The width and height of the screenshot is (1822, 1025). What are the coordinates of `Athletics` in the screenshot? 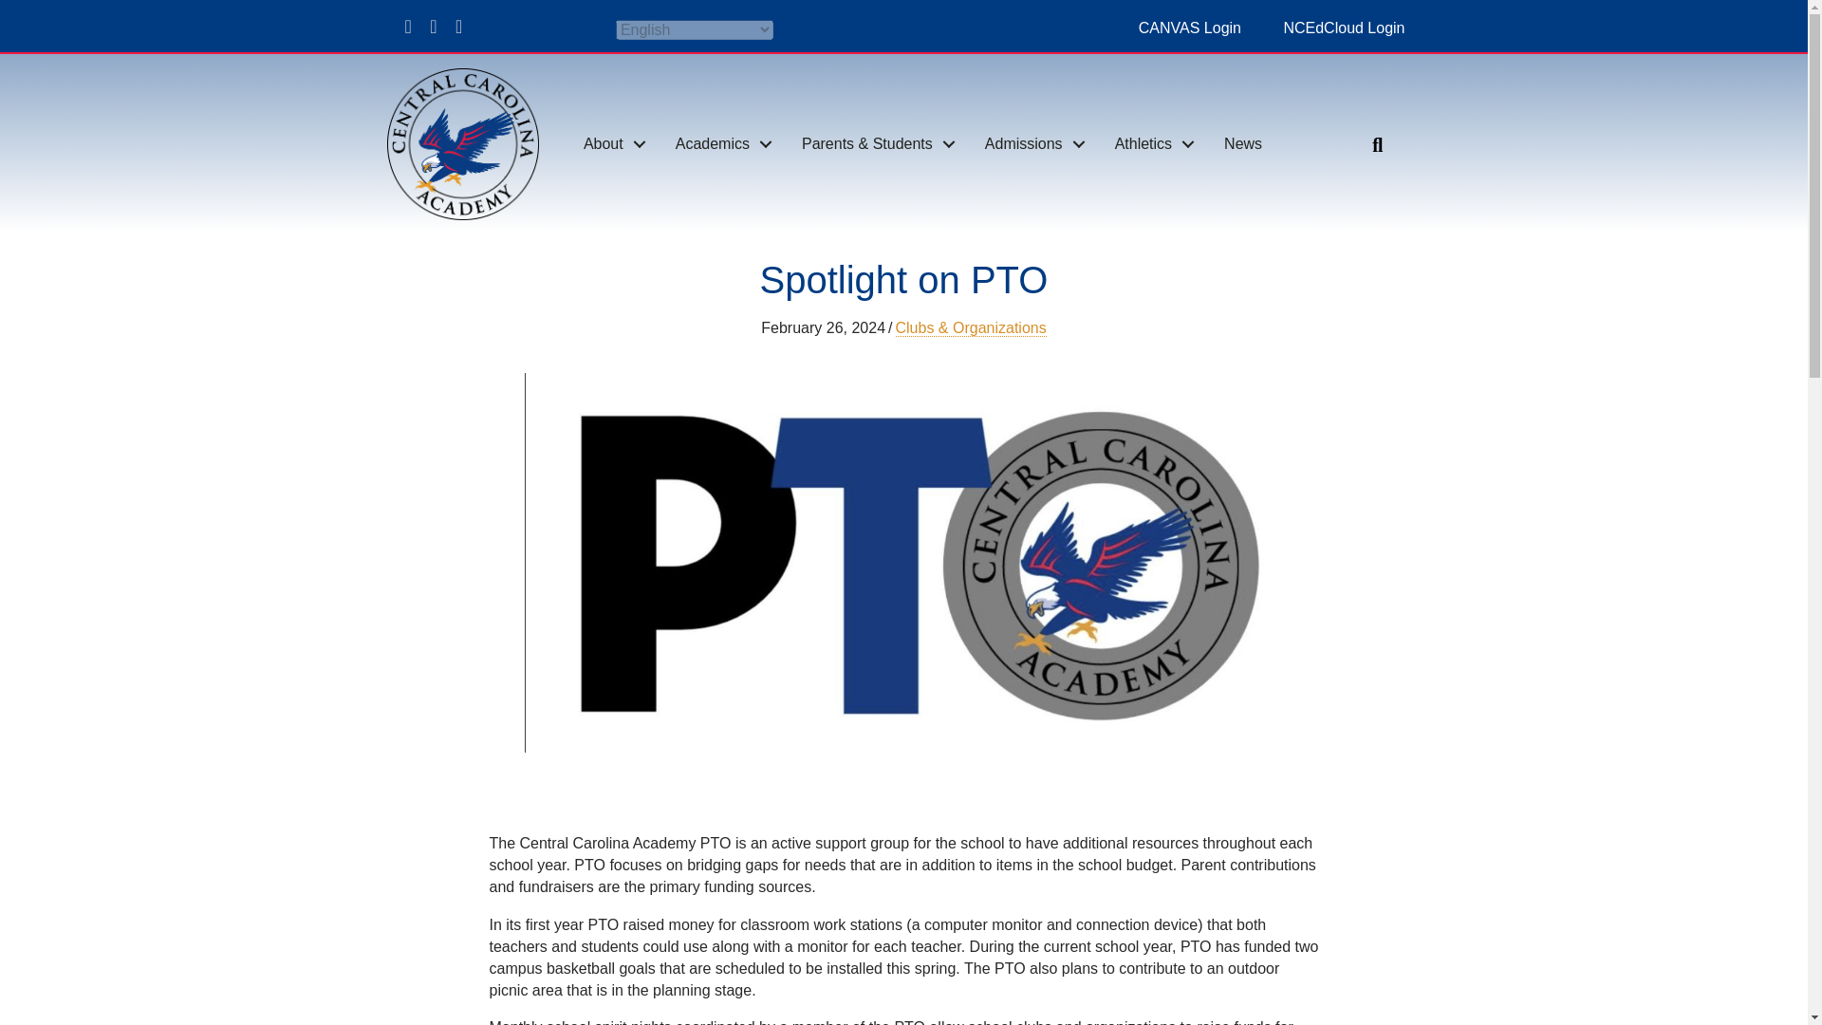 It's located at (1150, 143).